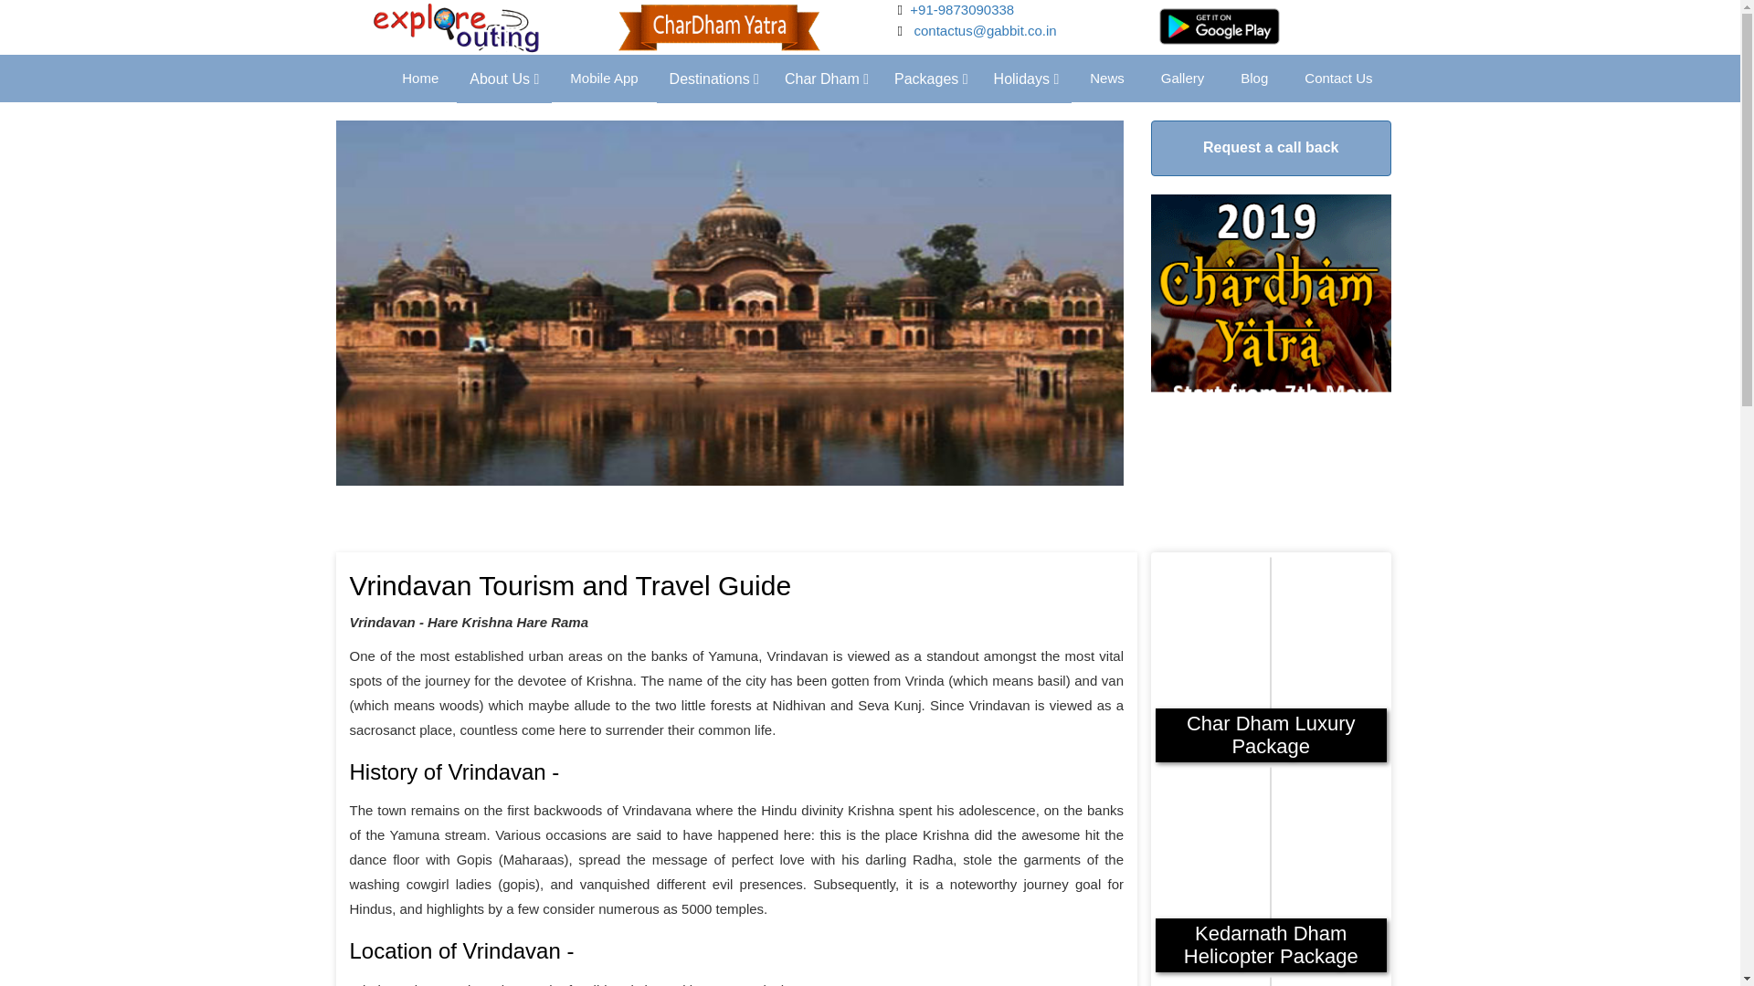 This screenshot has width=1754, height=986. Describe the element at coordinates (504, 79) in the screenshot. I see `About Us` at that location.